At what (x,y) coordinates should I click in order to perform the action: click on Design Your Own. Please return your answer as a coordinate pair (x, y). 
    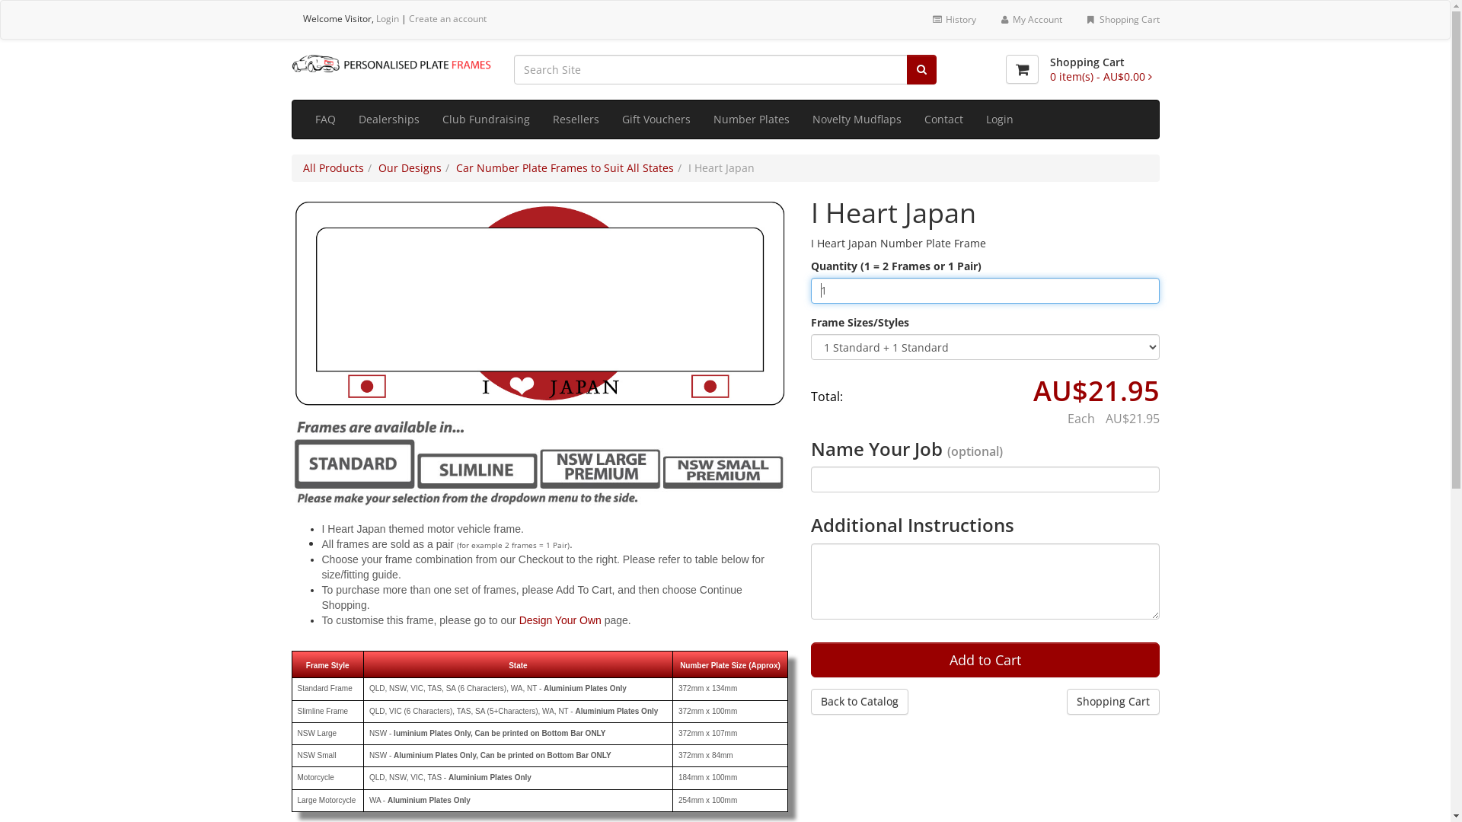
    Looking at the image, I should click on (560, 620).